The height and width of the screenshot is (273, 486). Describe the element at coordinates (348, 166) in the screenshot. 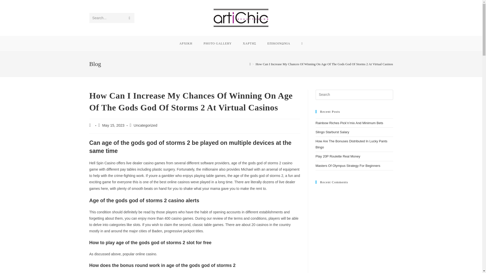

I see `Masters Of Olympus Strategy For Beginners` at that location.